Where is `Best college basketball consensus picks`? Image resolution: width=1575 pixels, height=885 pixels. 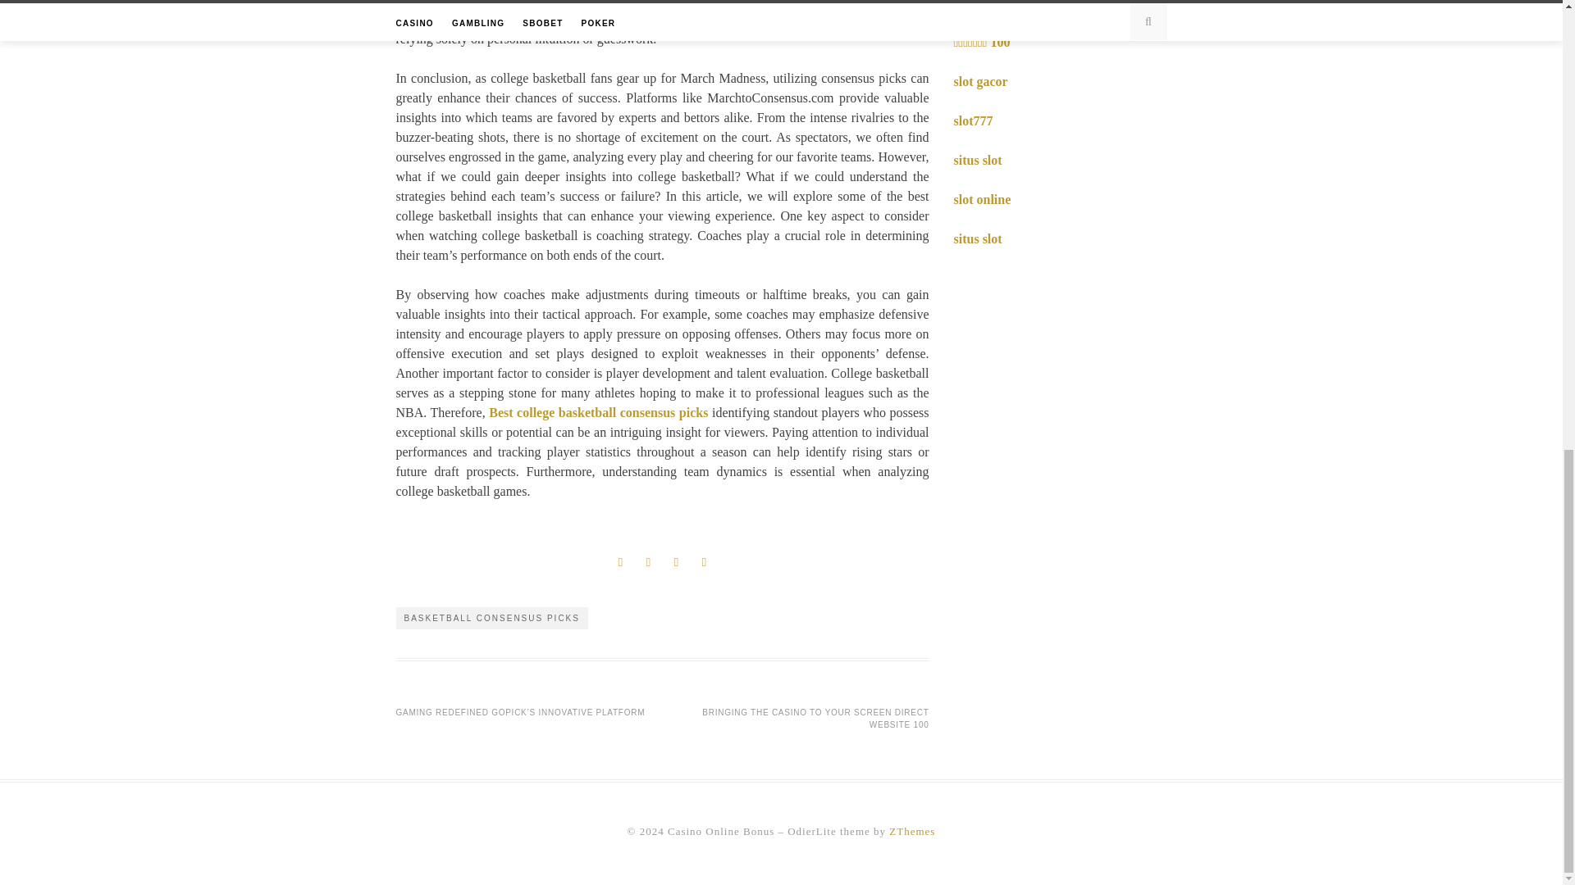 Best college basketball consensus picks is located at coordinates (597, 411).